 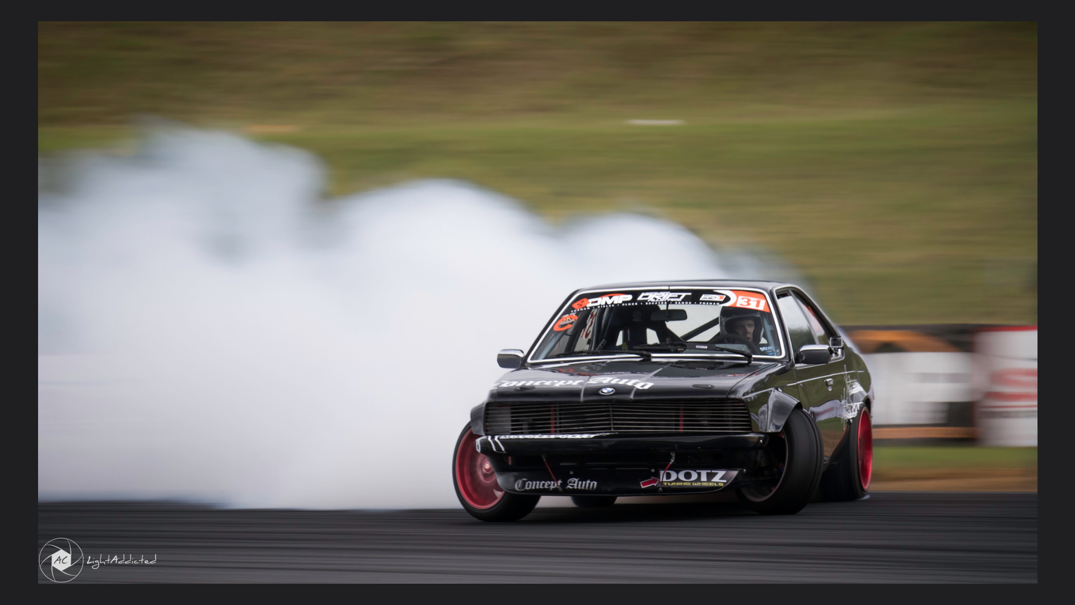 I want to click on HOME, so click(x=498, y=52).